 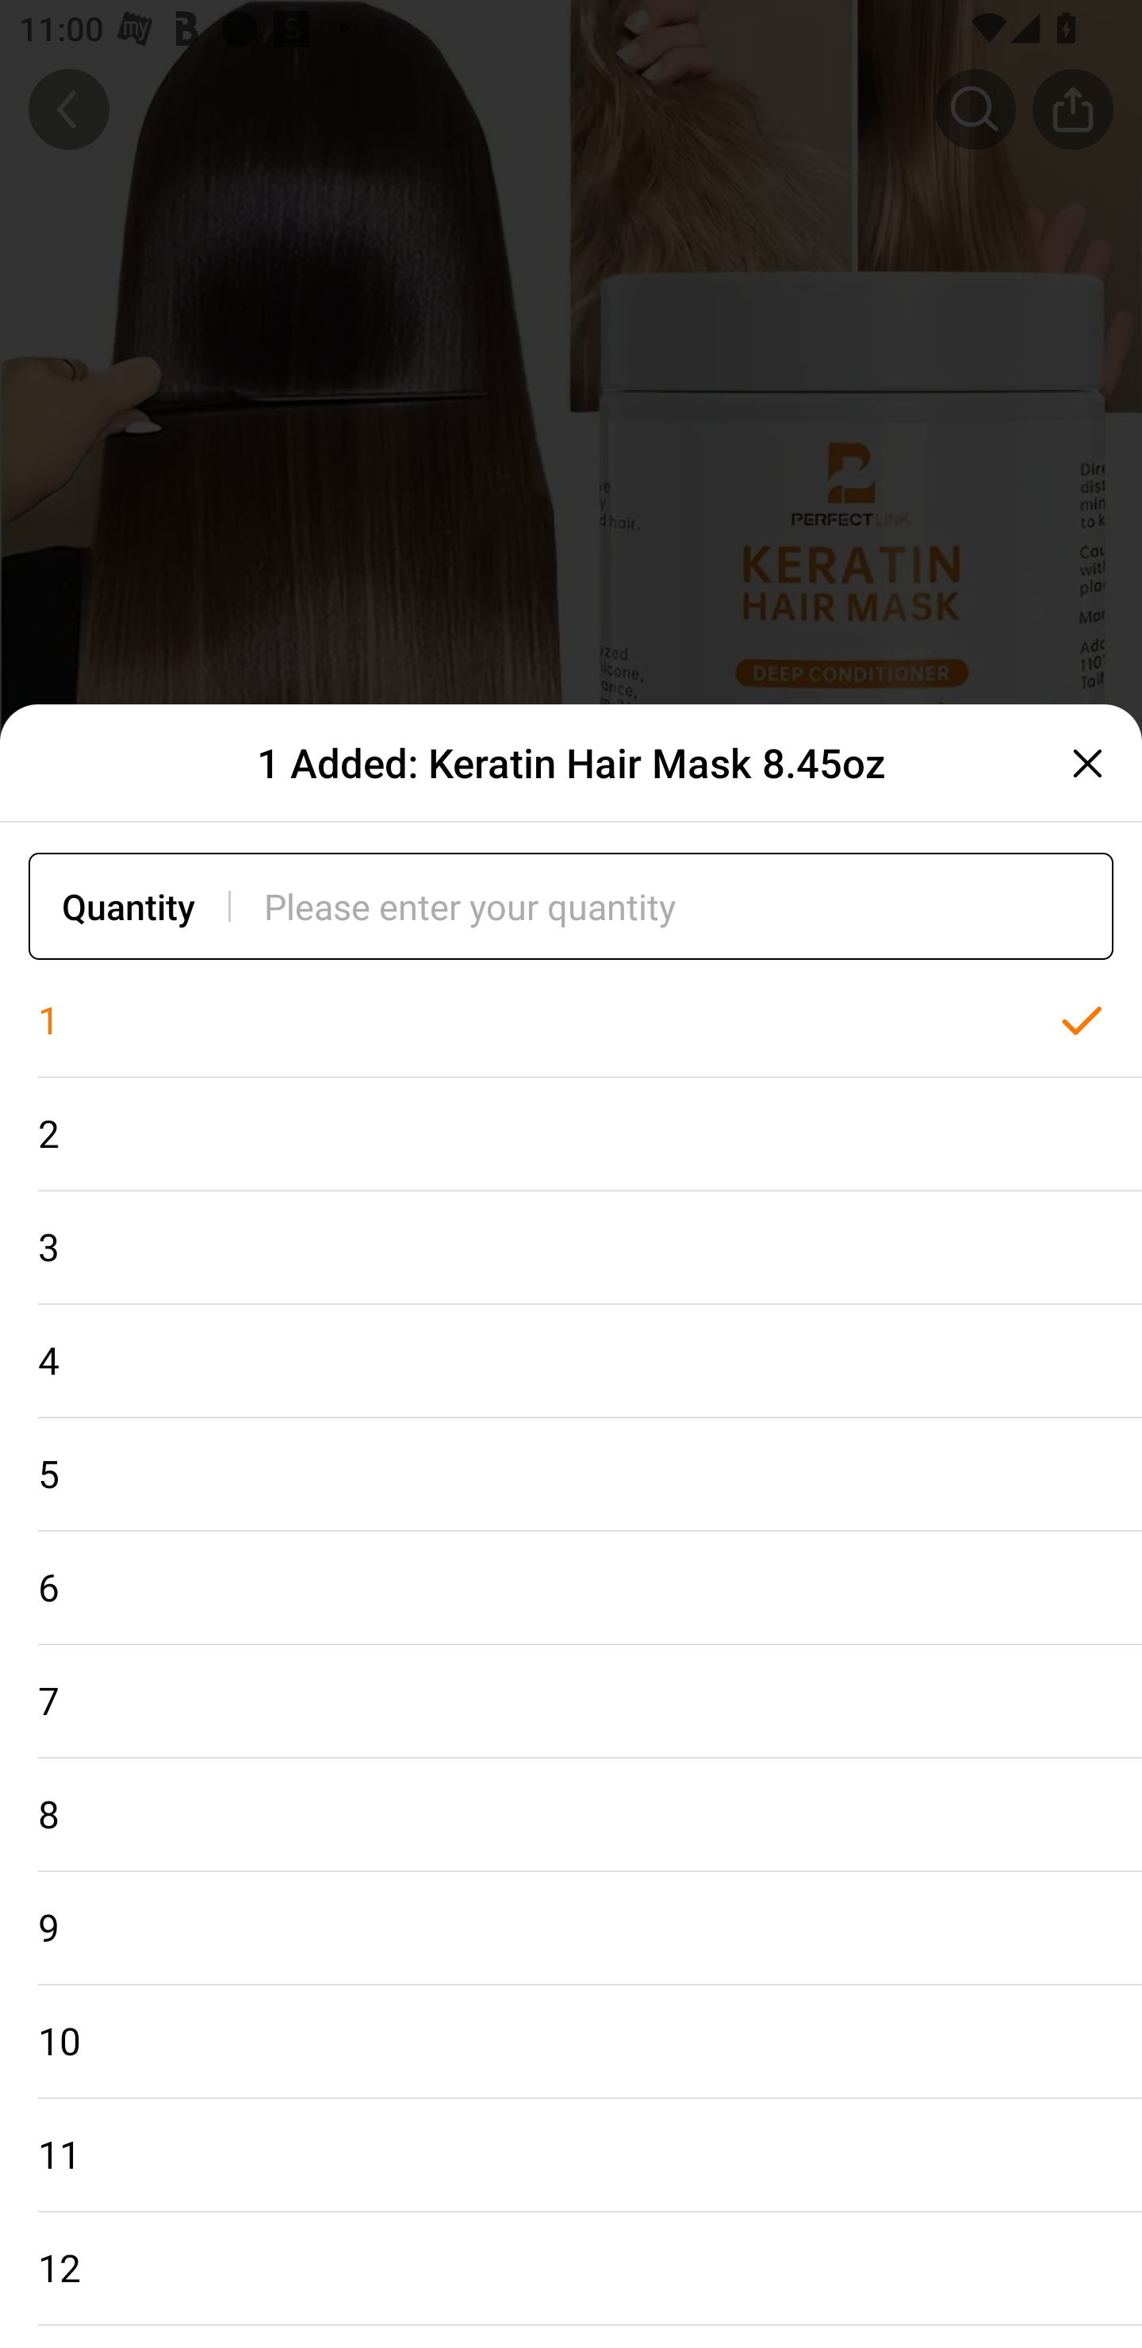 I want to click on 1, so click(x=571, y=1021).